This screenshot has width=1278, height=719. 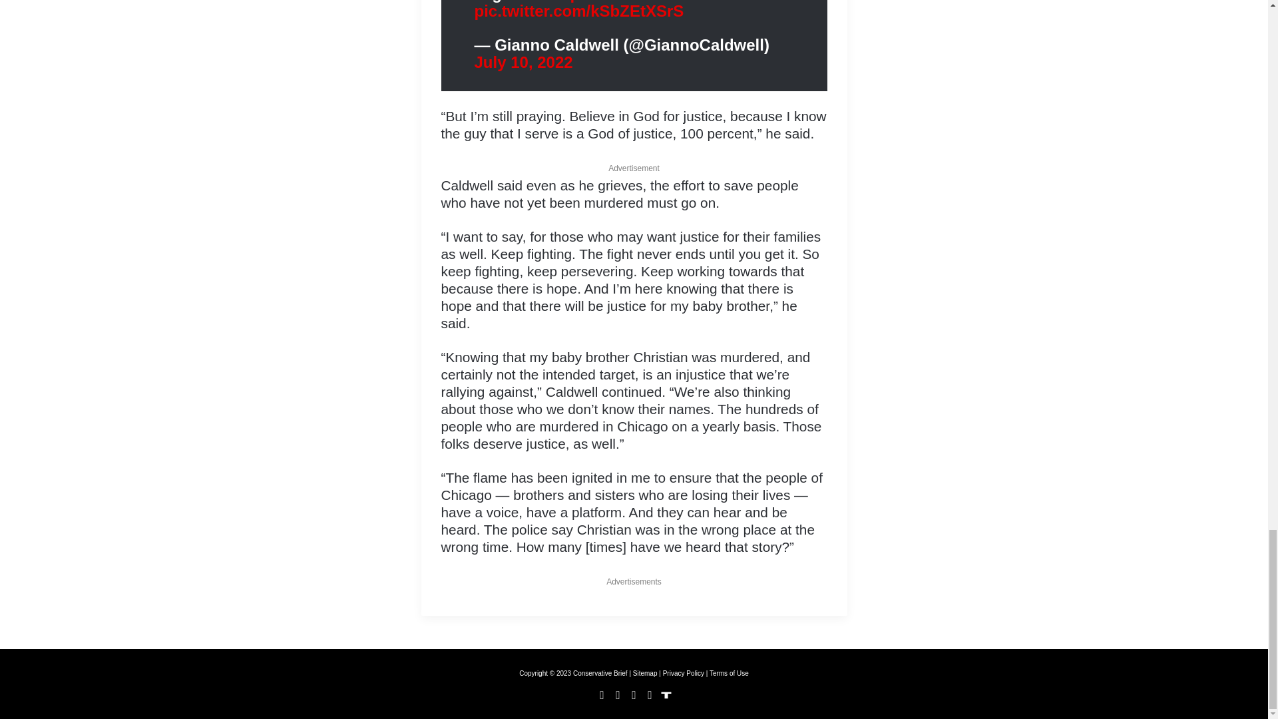 What do you see at coordinates (634, 695) in the screenshot?
I see `YouTube` at bounding box center [634, 695].